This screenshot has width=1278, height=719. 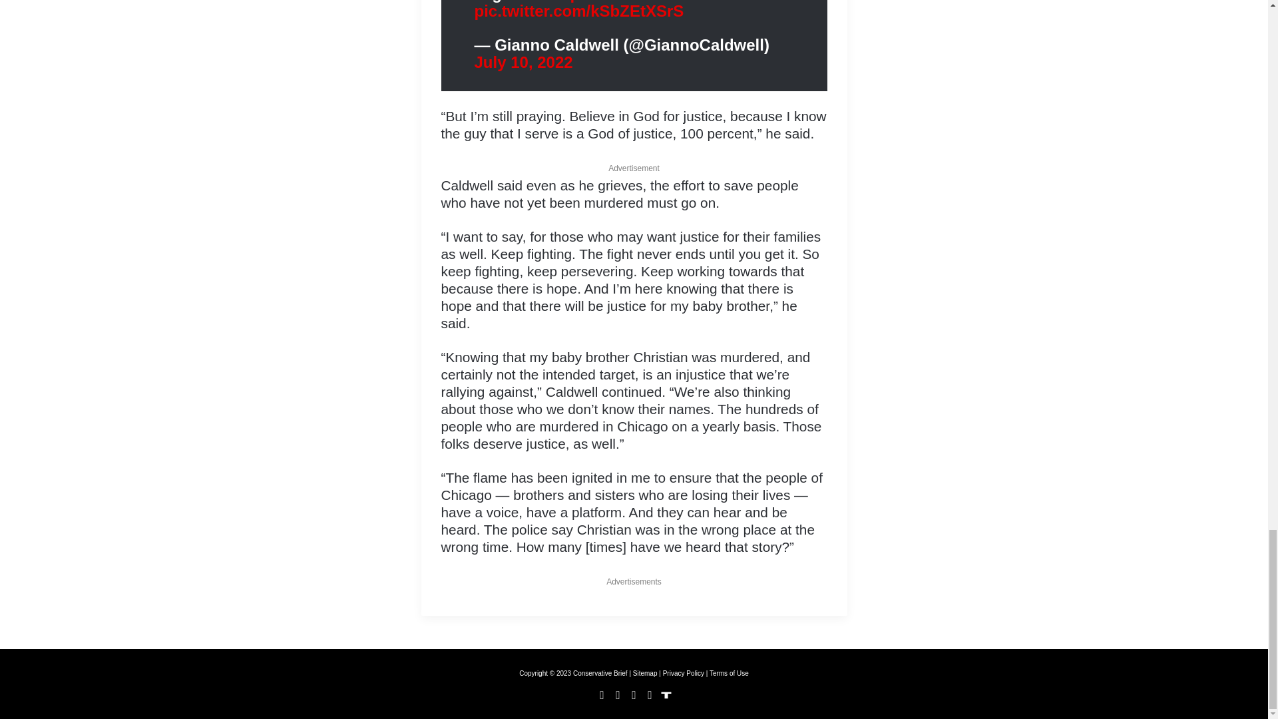 What do you see at coordinates (634, 695) in the screenshot?
I see `YouTube` at bounding box center [634, 695].